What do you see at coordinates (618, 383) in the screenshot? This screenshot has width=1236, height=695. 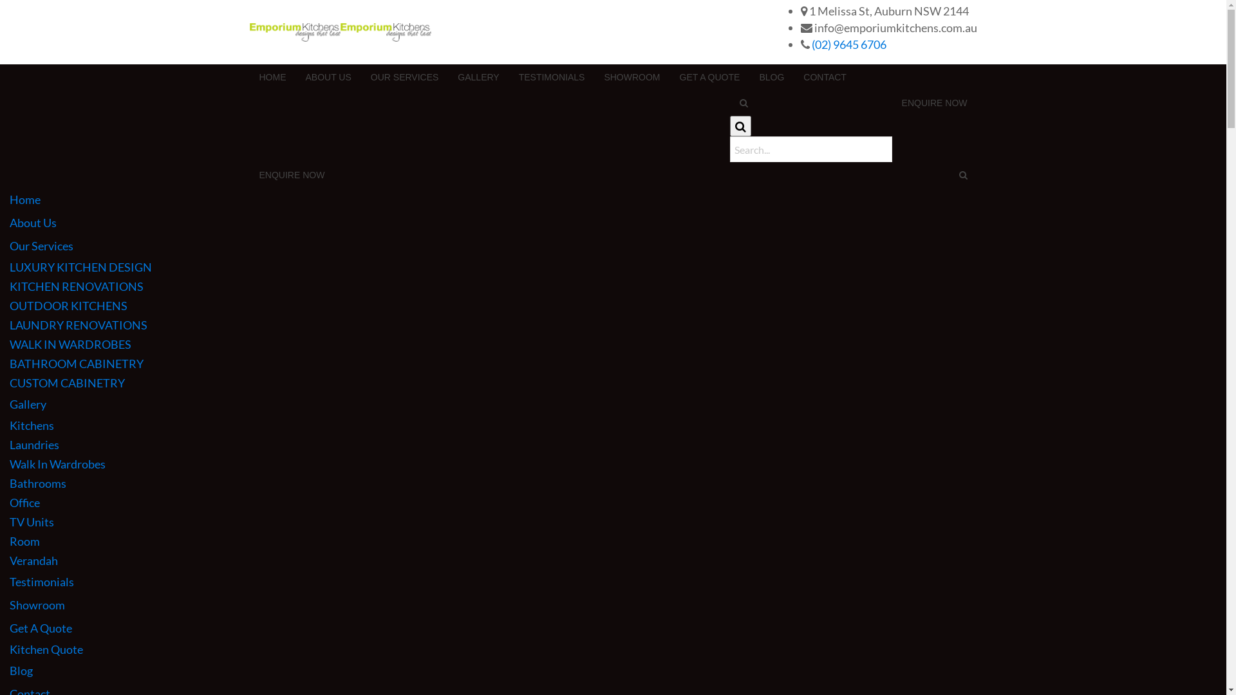 I see `CUSTOM CABINETRY` at bounding box center [618, 383].